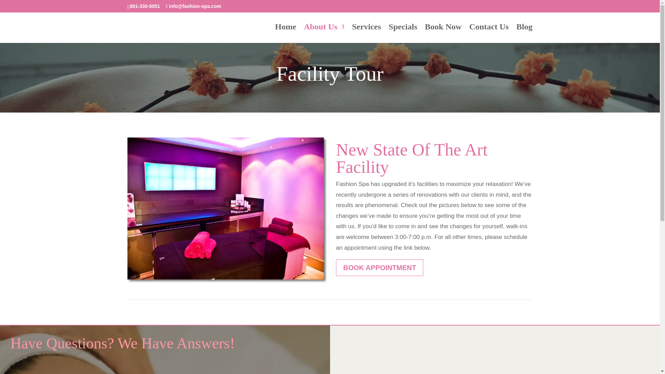 The image size is (665, 374). Describe the element at coordinates (443, 34) in the screenshot. I see `Book Now` at that location.